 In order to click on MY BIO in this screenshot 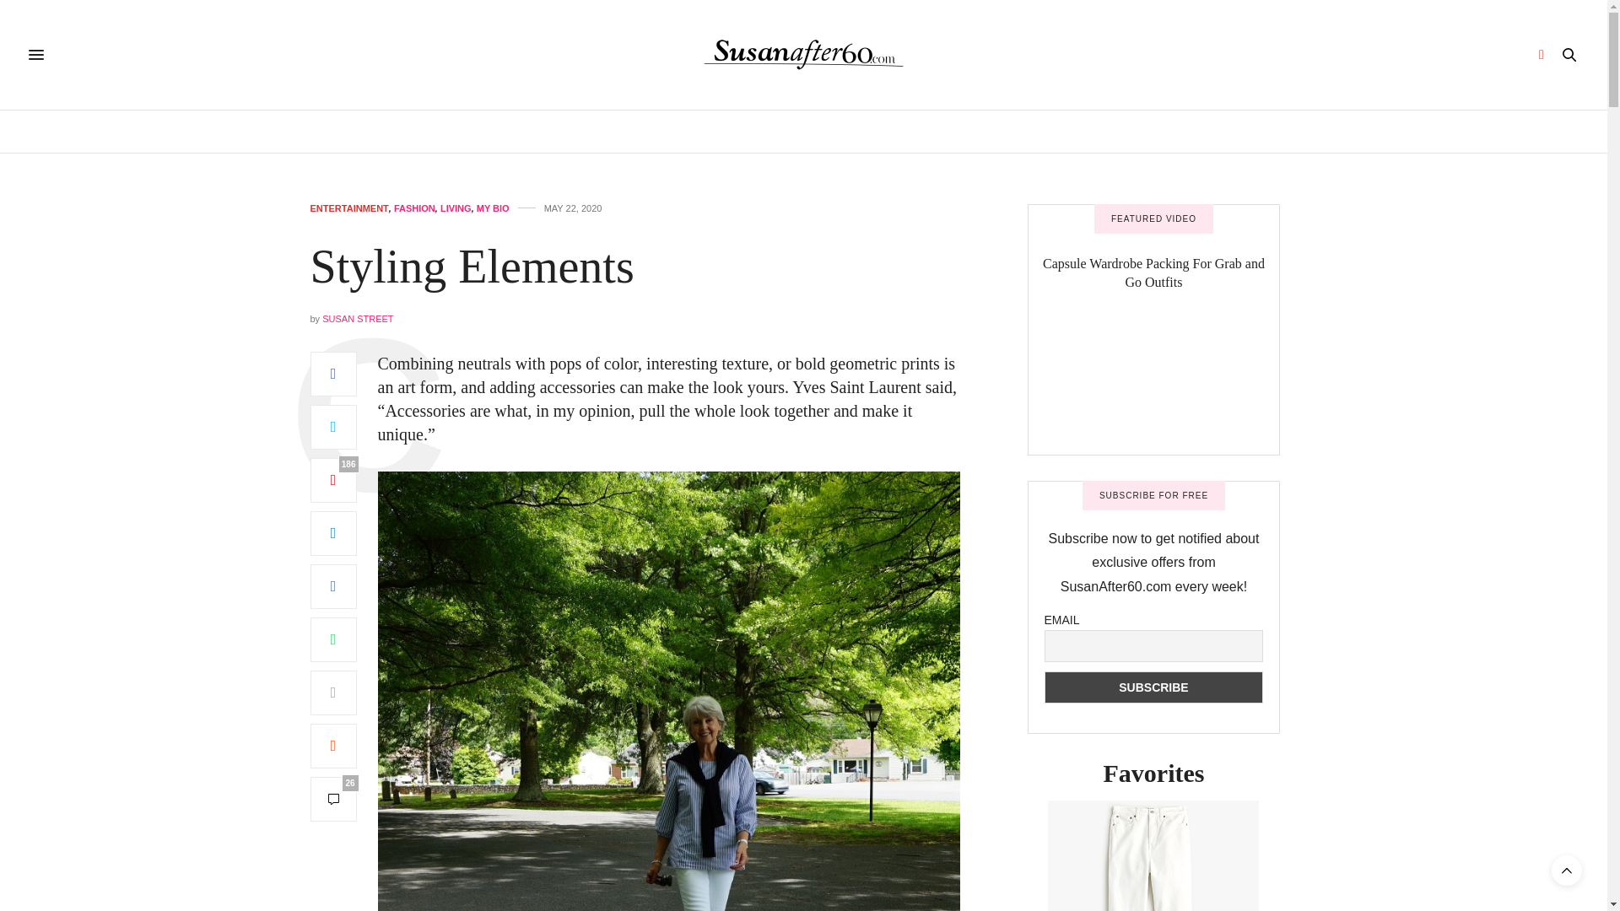, I will do `click(493, 208)`.